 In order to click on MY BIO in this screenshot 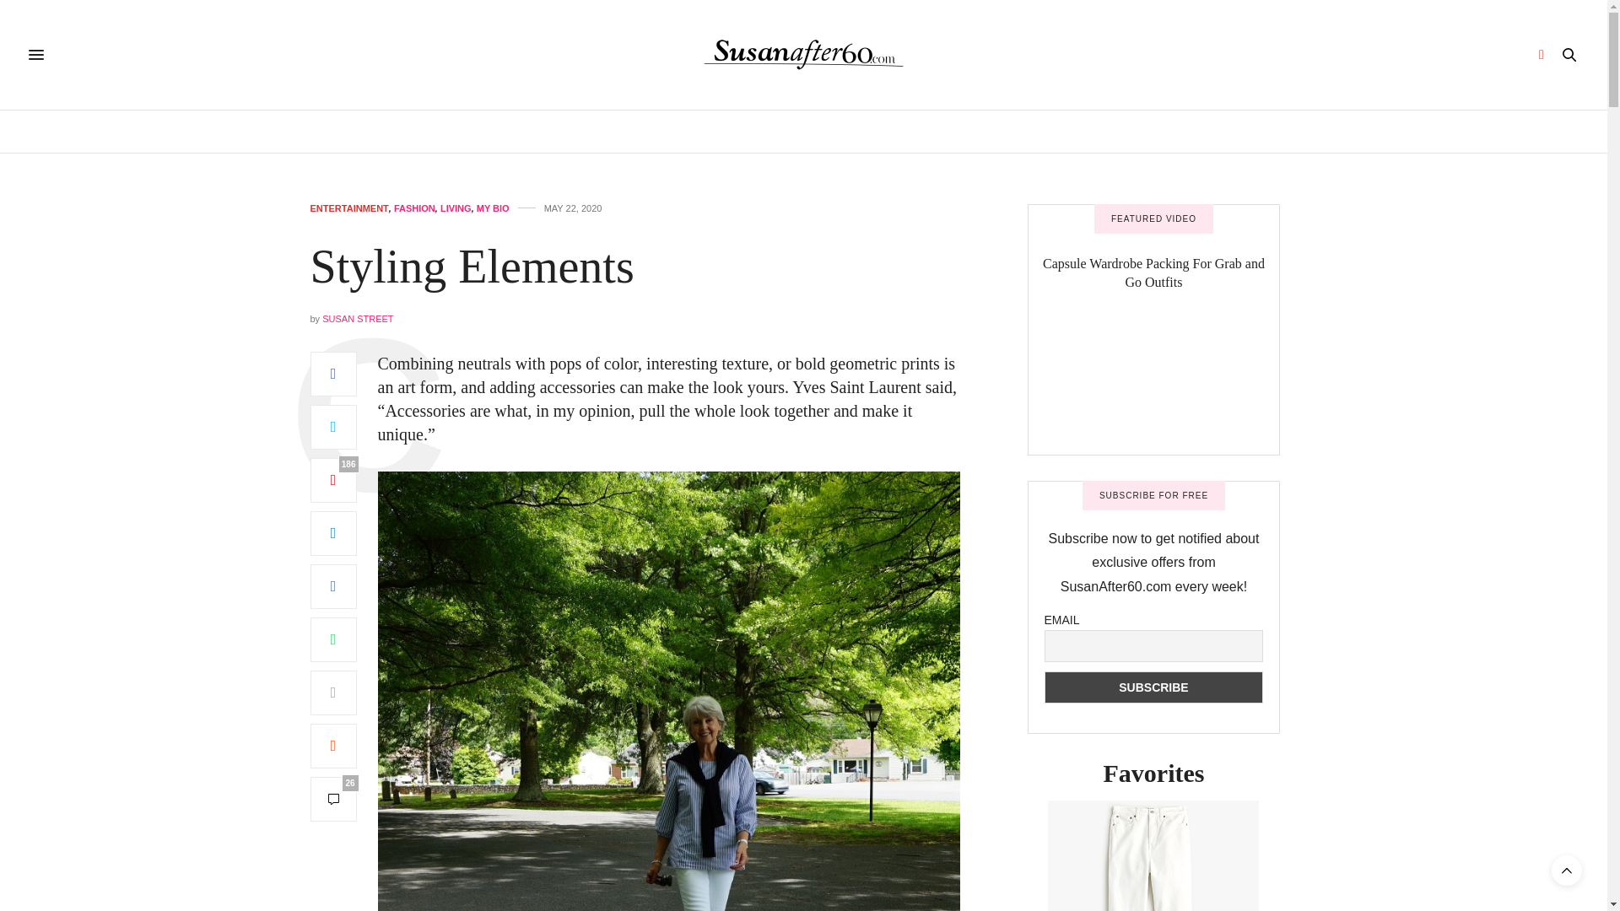, I will do `click(493, 208)`.